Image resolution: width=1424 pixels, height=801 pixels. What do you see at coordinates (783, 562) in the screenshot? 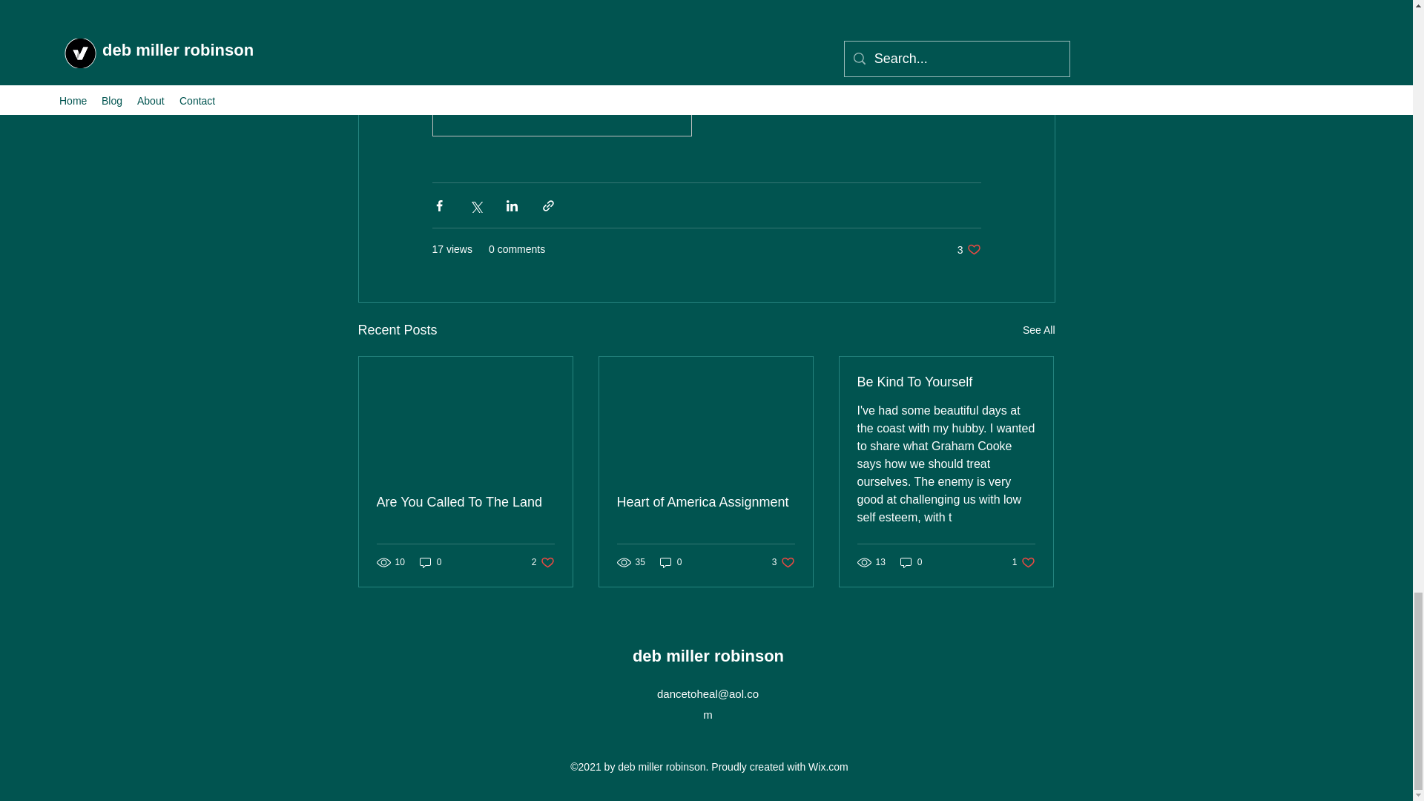
I see `Be Kind To Yourself` at bounding box center [783, 562].